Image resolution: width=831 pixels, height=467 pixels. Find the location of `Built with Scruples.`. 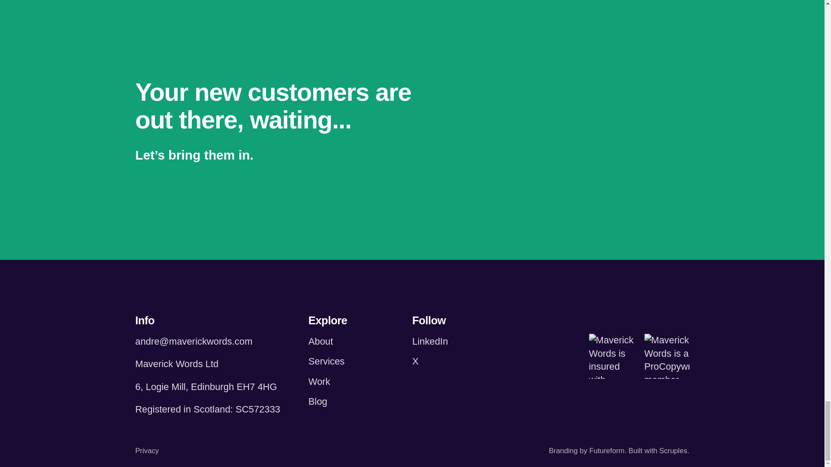

Built with Scruples. is located at coordinates (658, 451).